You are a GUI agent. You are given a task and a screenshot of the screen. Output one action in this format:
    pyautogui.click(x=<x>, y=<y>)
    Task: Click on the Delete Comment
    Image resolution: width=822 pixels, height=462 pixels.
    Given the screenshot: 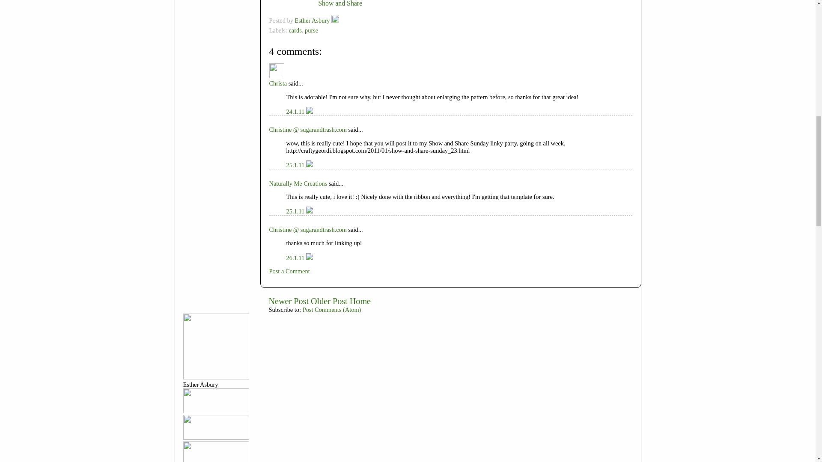 What is the action you would take?
    pyautogui.click(x=309, y=165)
    